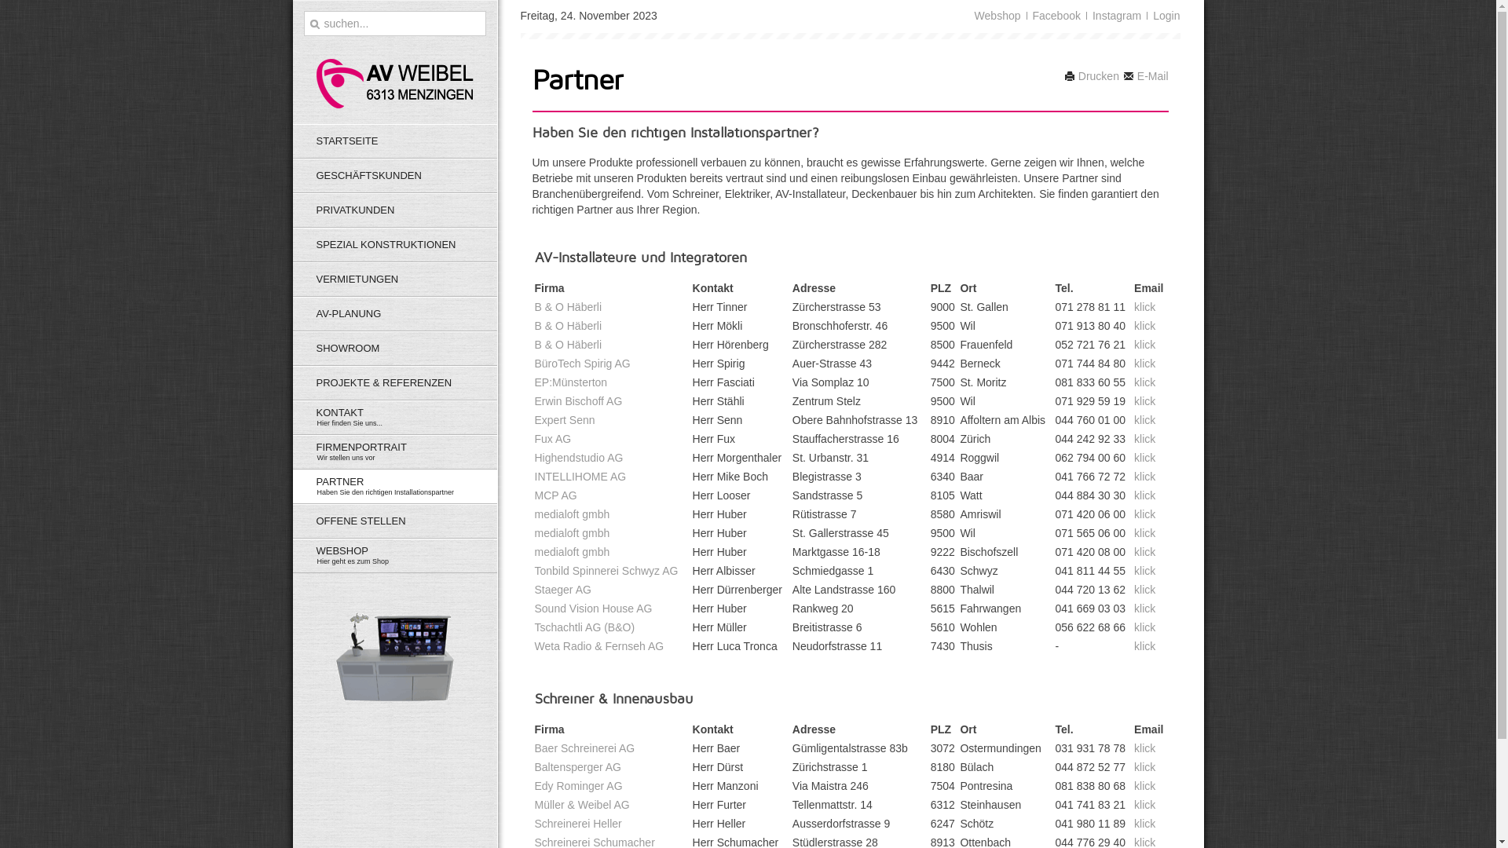  Describe the element at coordinates (584, 627) in the screenshot. I see `Tschachtli AG (B&O)` at that location.